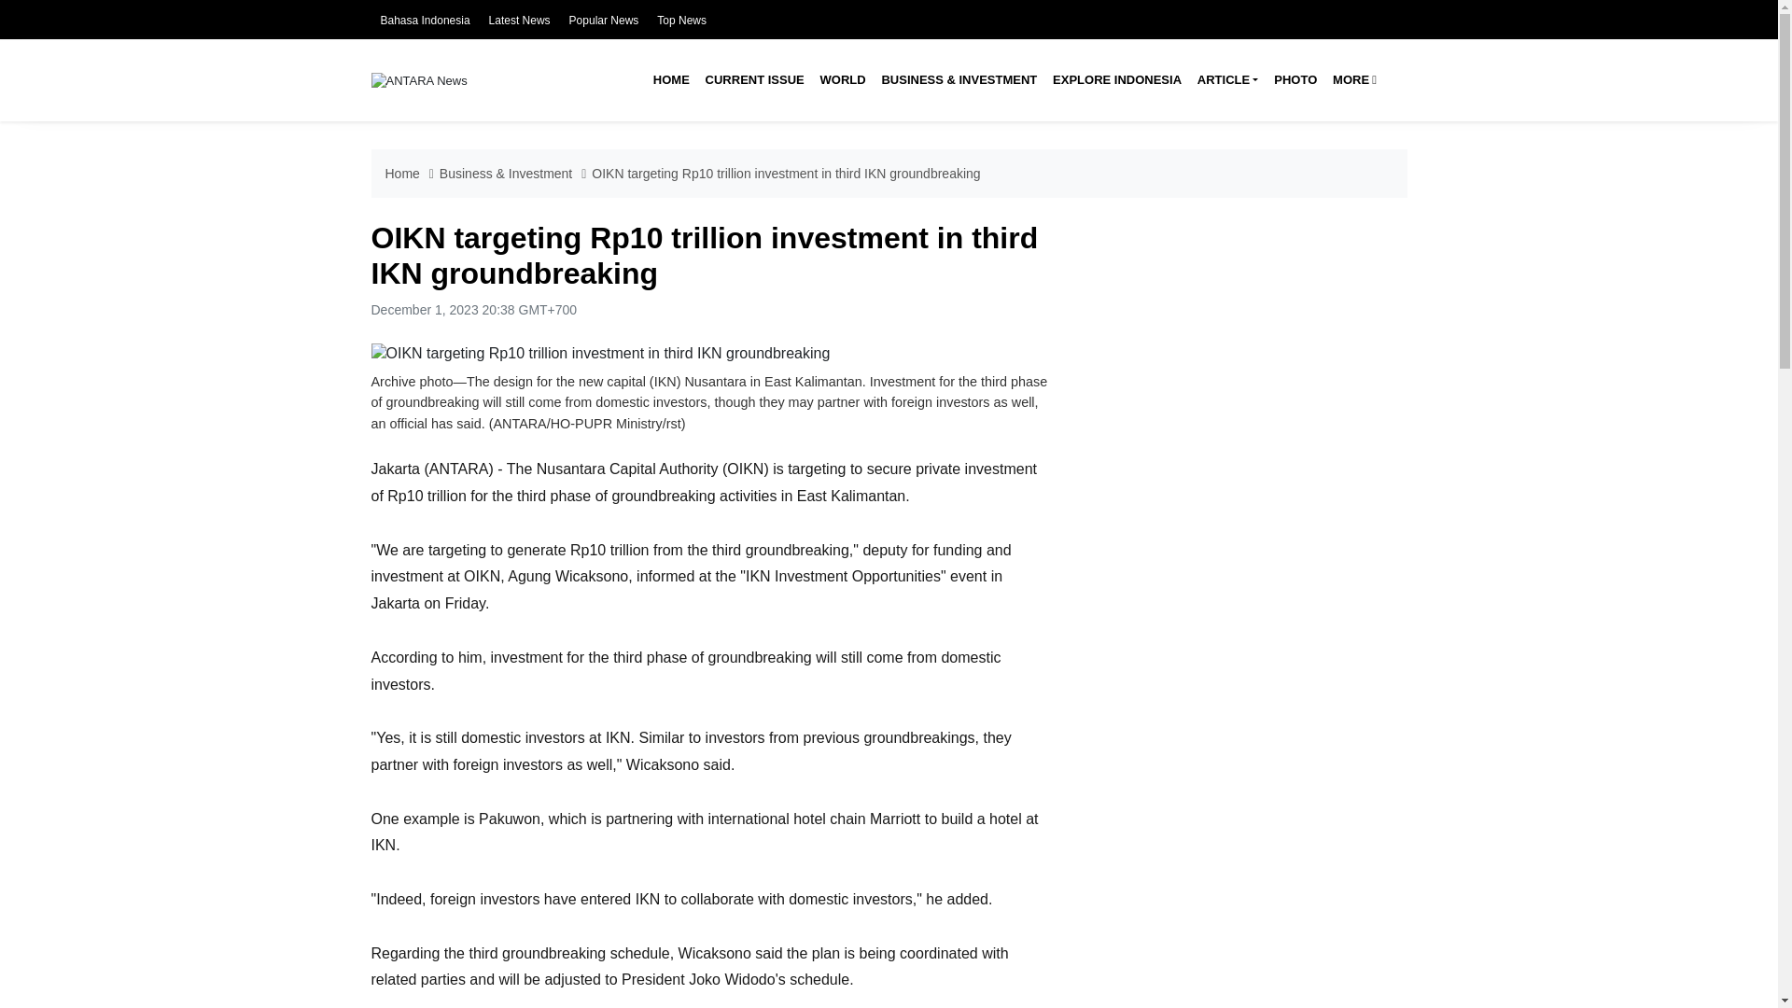  Describe the element at coordinates (425, 21) in the screenshot. I see `Bahasa Indonesia` at that location.